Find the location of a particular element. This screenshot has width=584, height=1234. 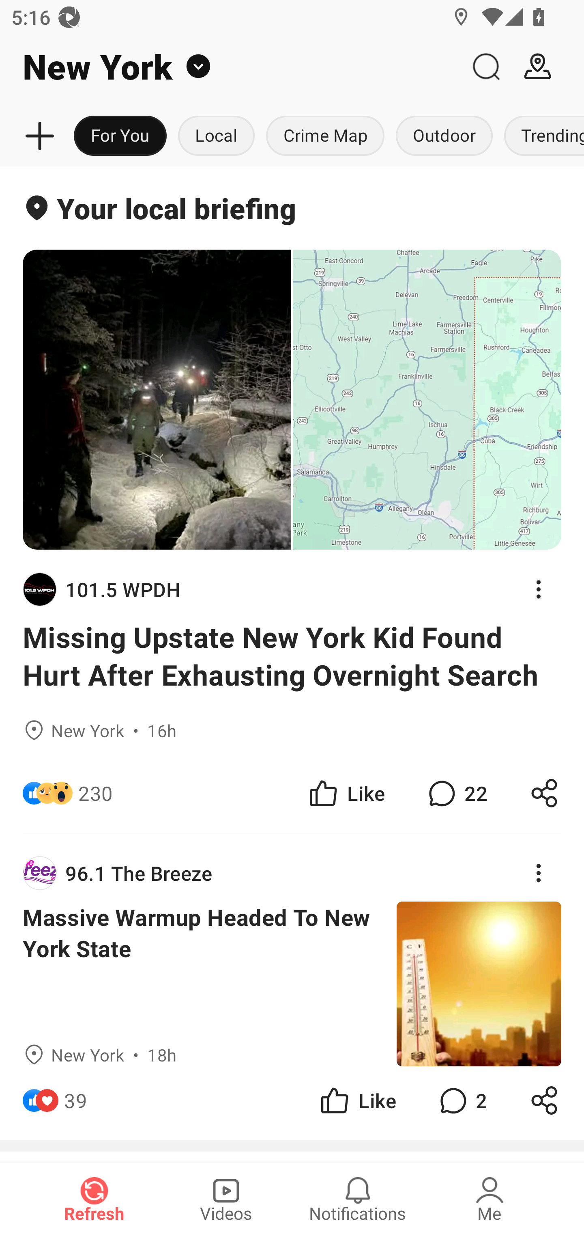

22 is located at coordinates (456, 792).